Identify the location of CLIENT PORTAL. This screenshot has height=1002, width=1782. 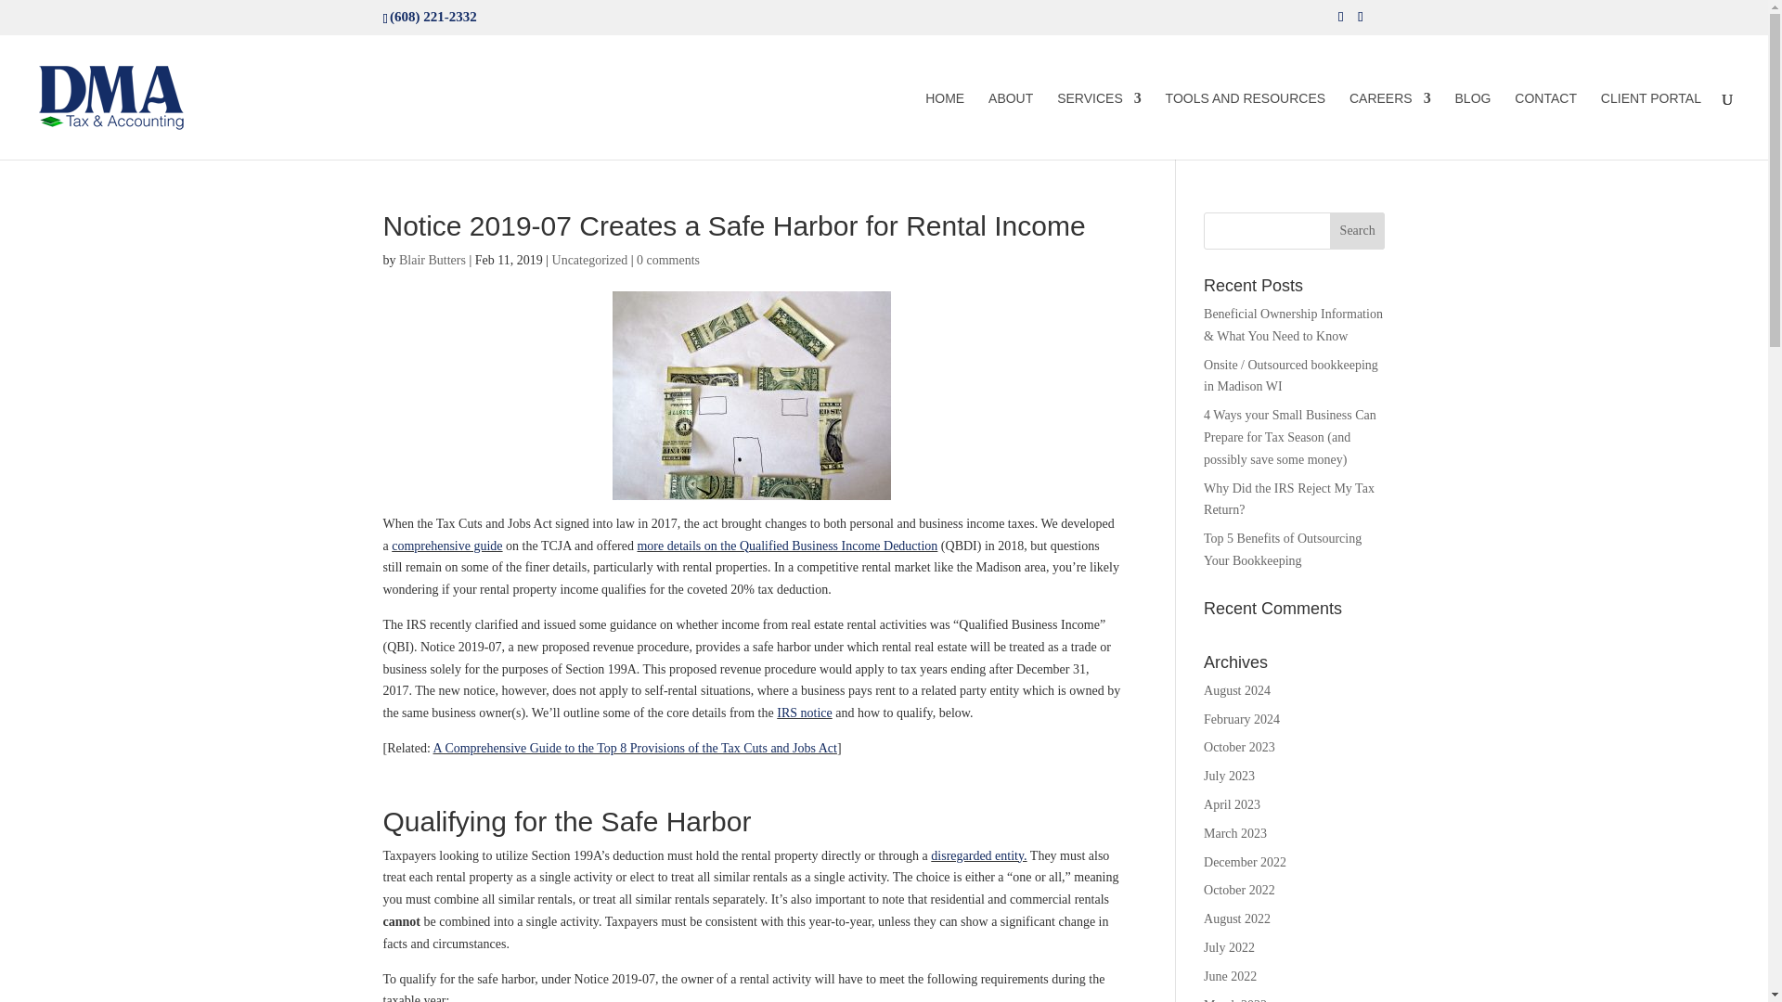
(1650, 124).